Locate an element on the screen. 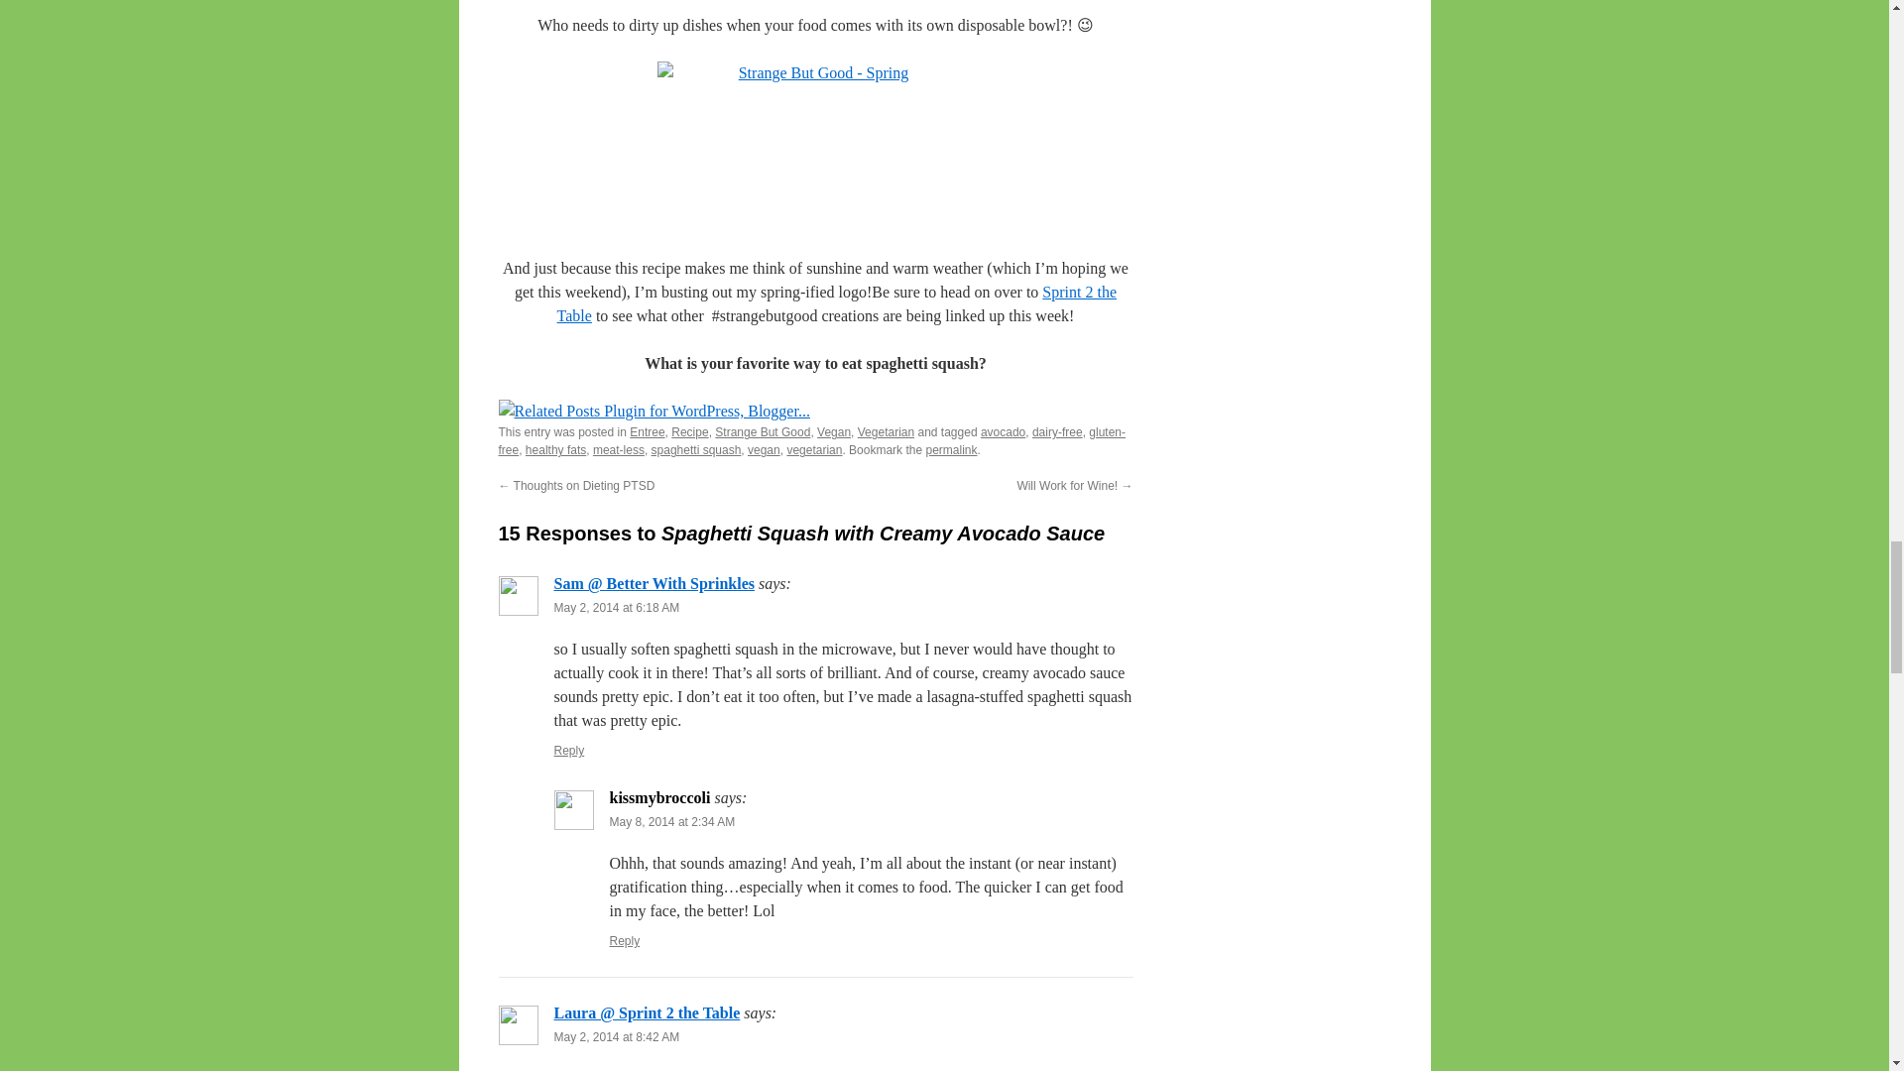  avocado is located at coordinates (1003, 431).